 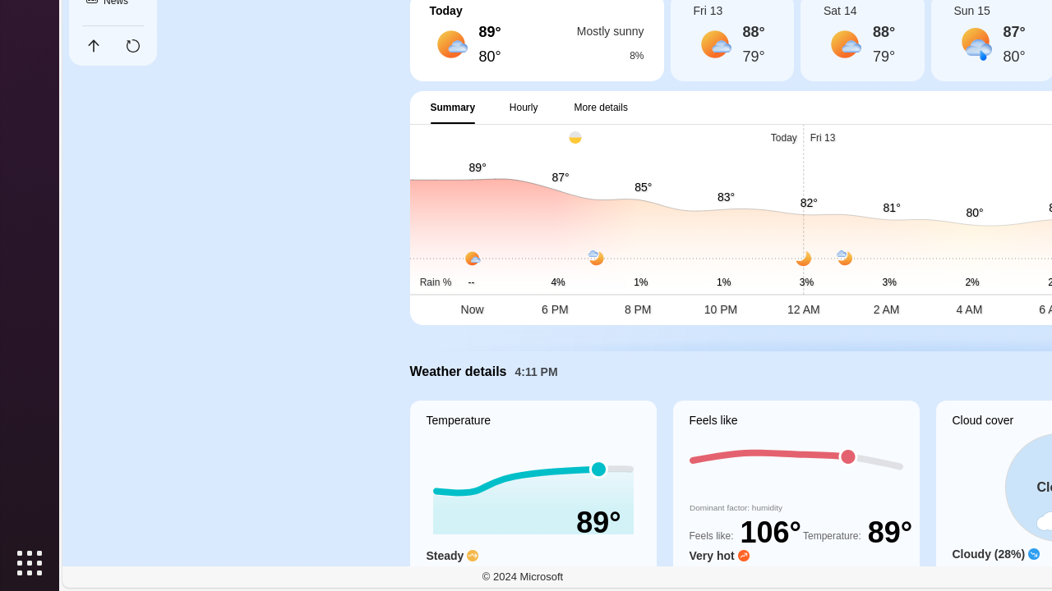 What do you see at coordinates (602, 108) in the screenshot?
I see `More details` at bounding box center [602, 108].